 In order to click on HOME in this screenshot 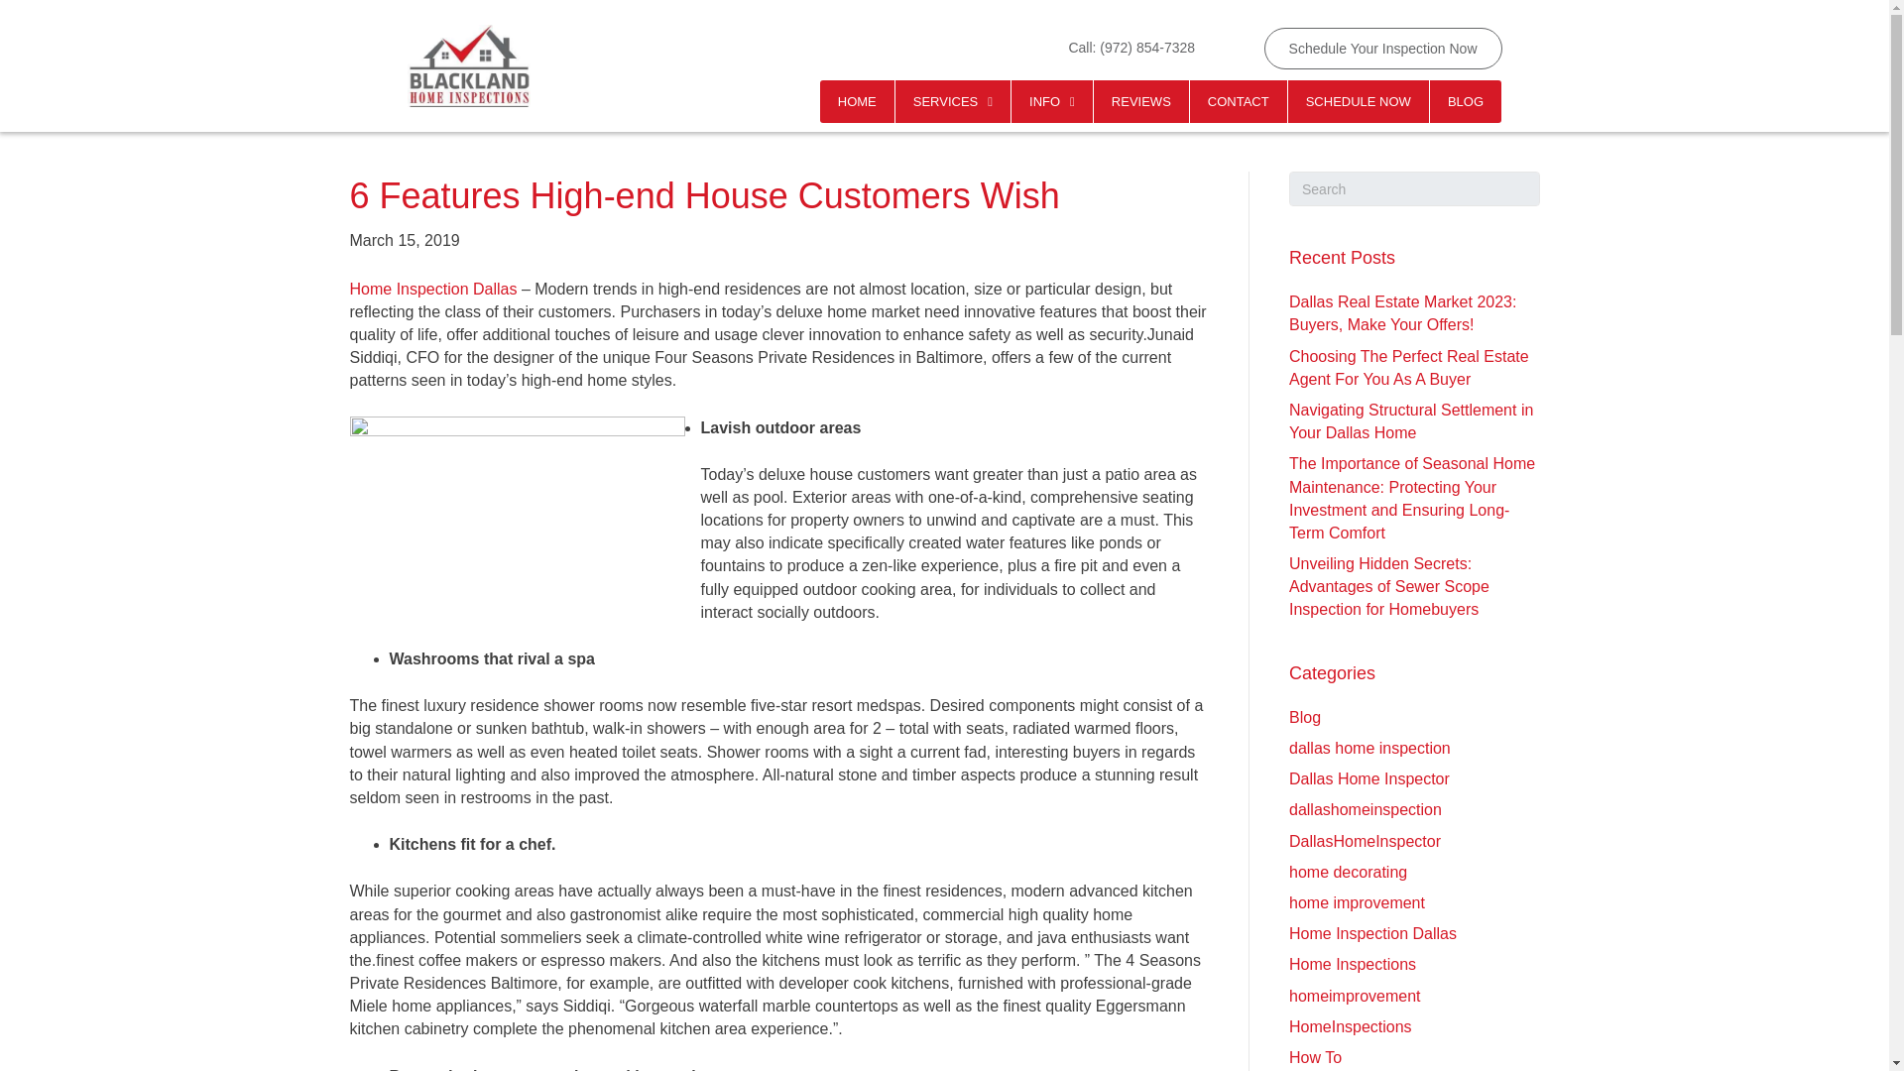, I will do `click(857, 101)`.